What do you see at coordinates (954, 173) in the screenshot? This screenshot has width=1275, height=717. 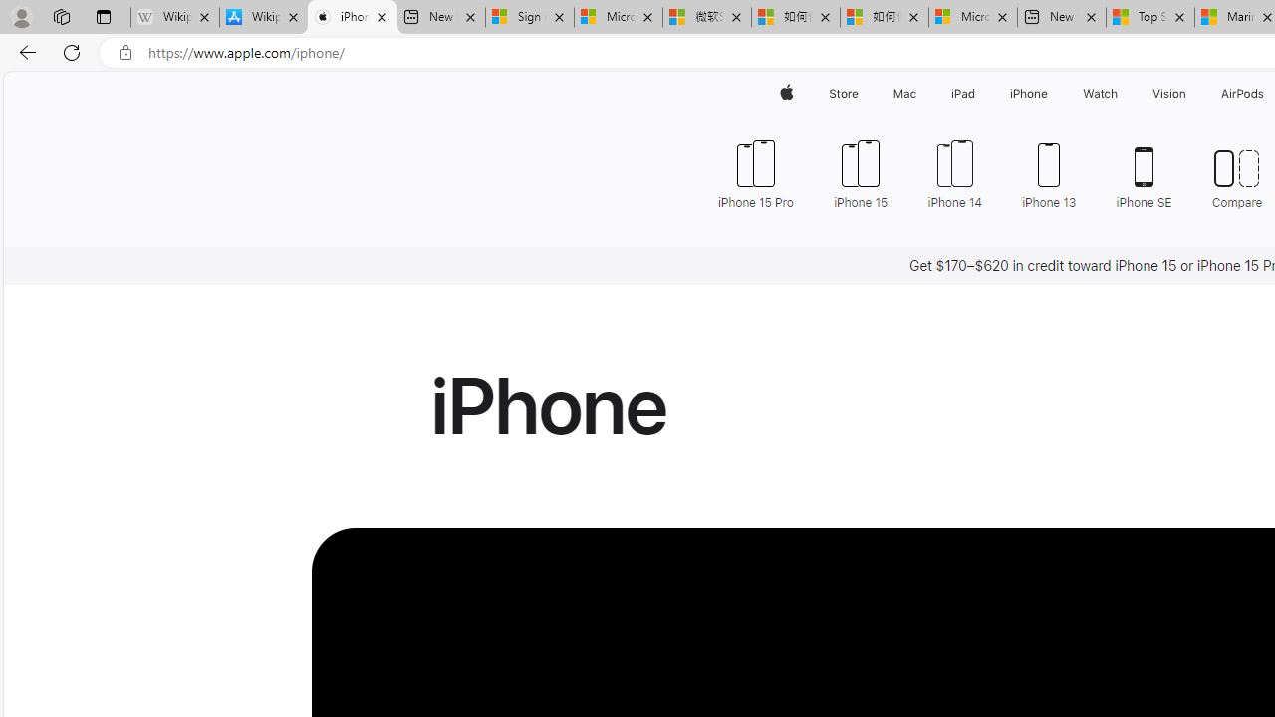 I see `iPhone 14` at bounding box center [954, 173].